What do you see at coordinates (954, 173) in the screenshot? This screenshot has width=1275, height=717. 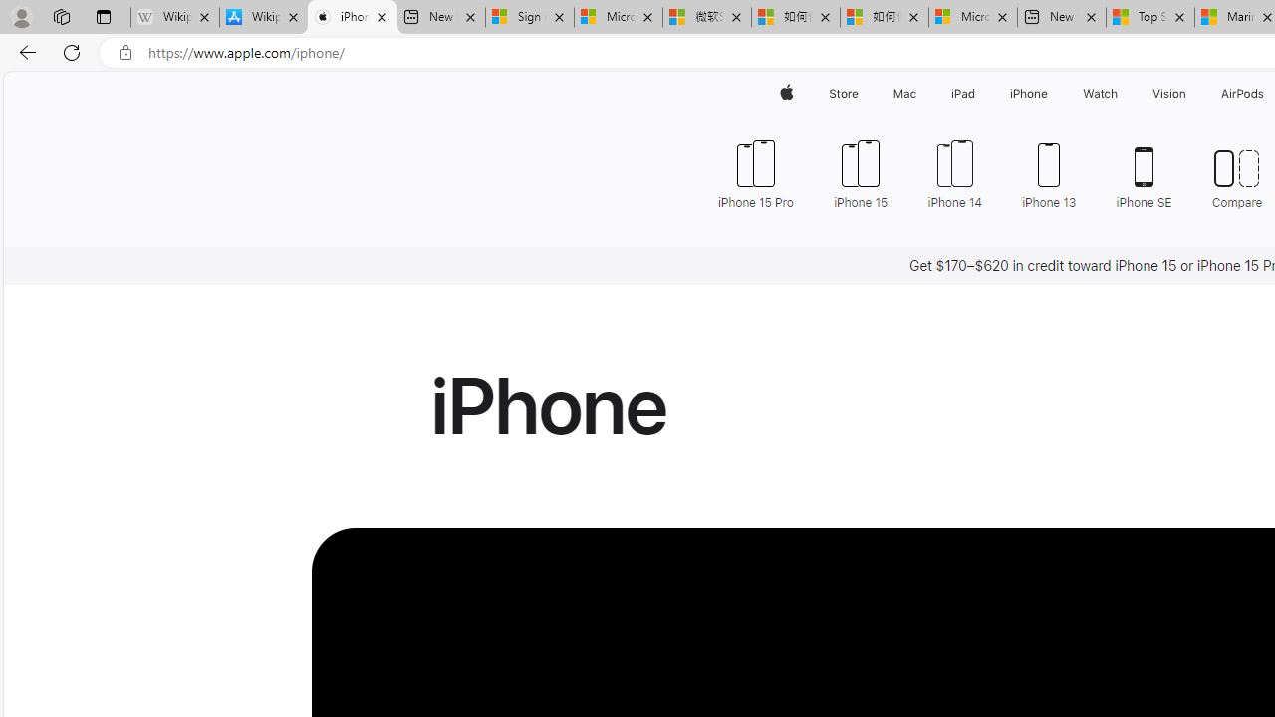 I see `iPhone 14` at bounding box center [954, 173].